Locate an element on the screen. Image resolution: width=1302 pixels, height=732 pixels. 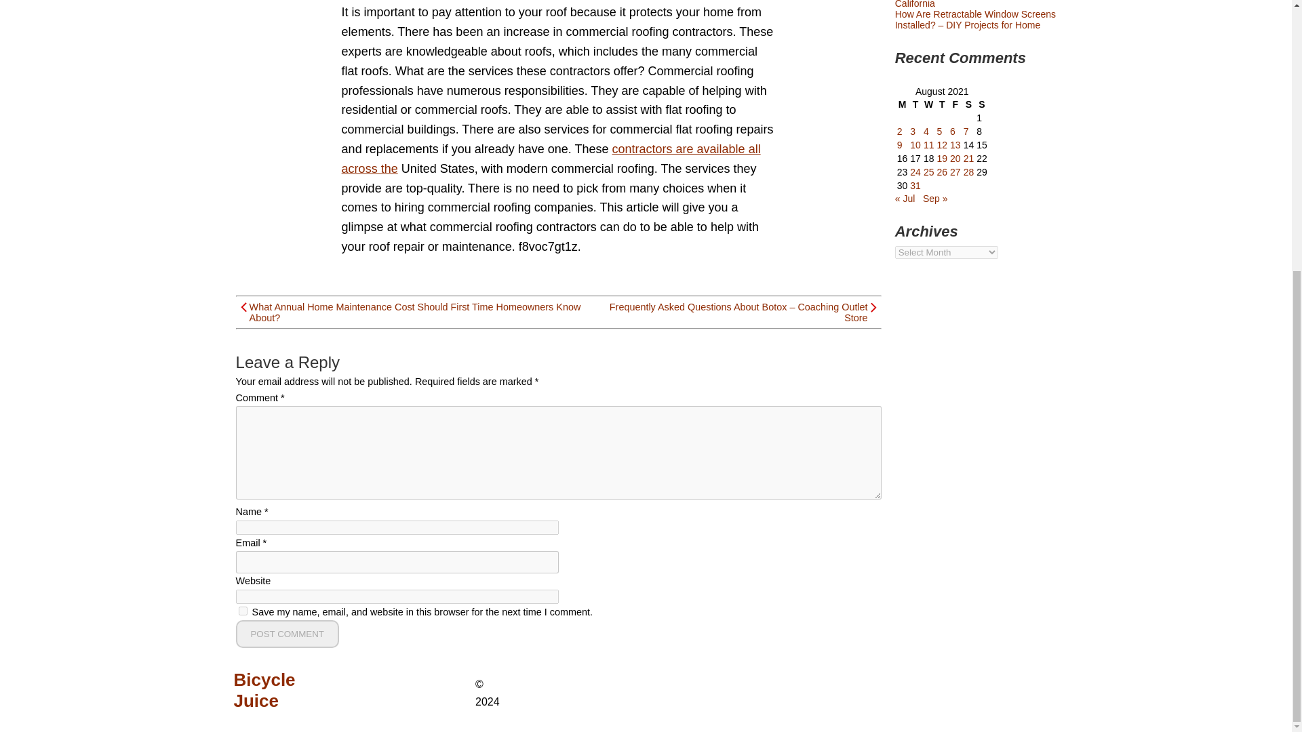
12 is located at coordinates (941, 145).